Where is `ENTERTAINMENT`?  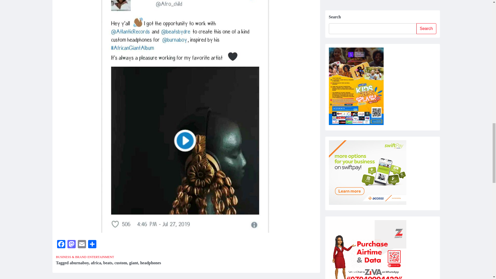 ENTERTAINMENT is located at coordinates (100, 257).